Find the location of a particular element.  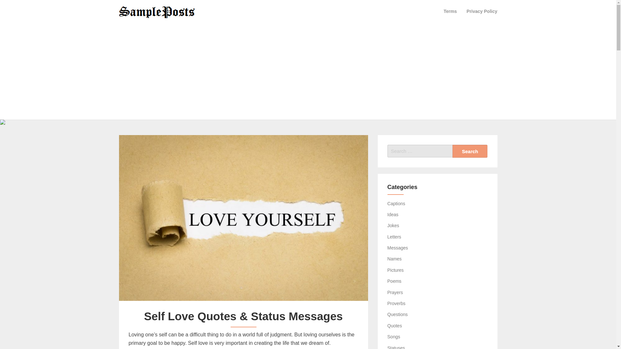

Quotes is located at coordinates (395, 326).